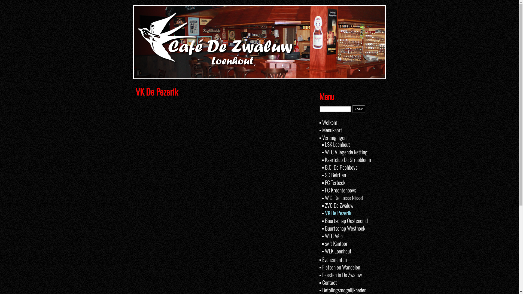  Describe the element at coordinates (337, 144) in the screenshot. I see `LSK Loenhout` at that location.